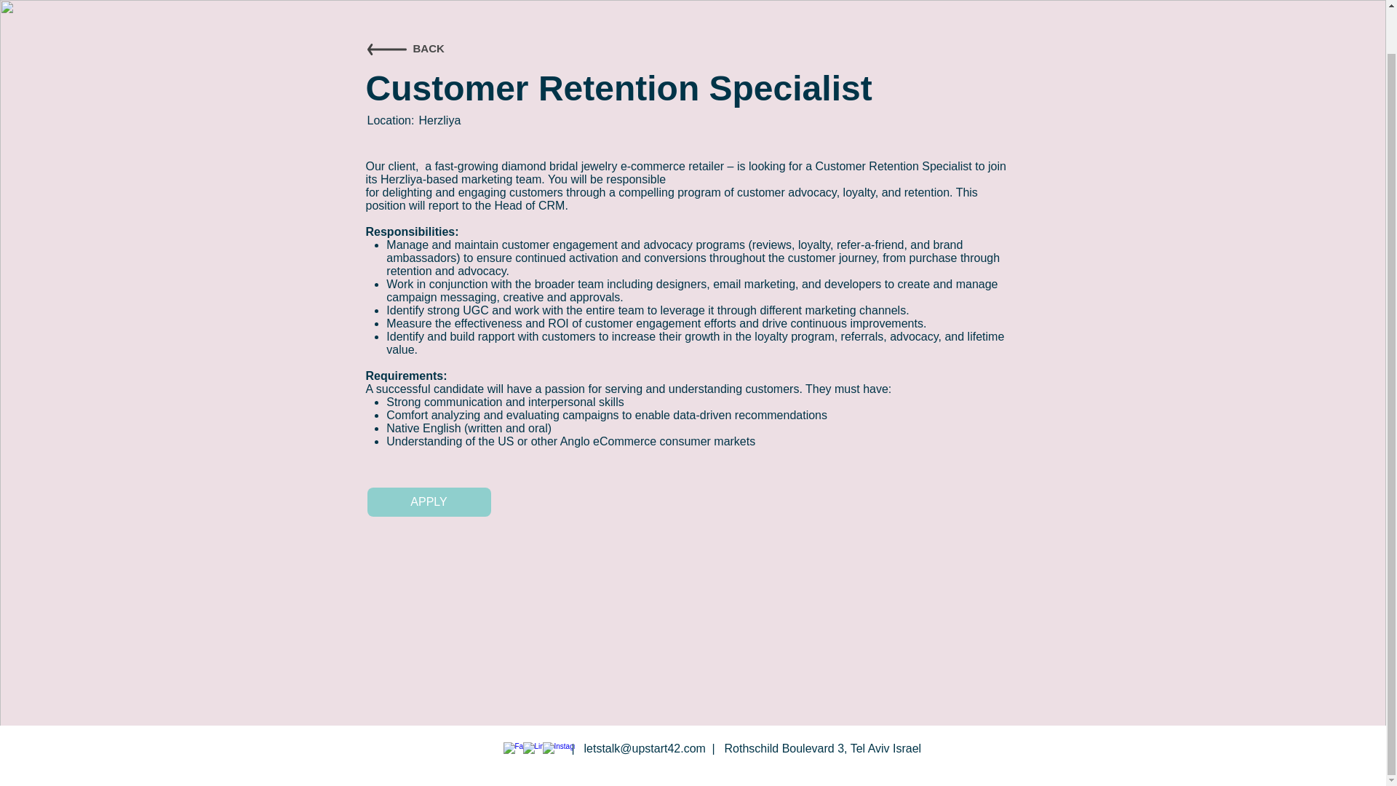 This screenshot has width=1397, height=786. I want to click on BLOG, so click(1026, 1).